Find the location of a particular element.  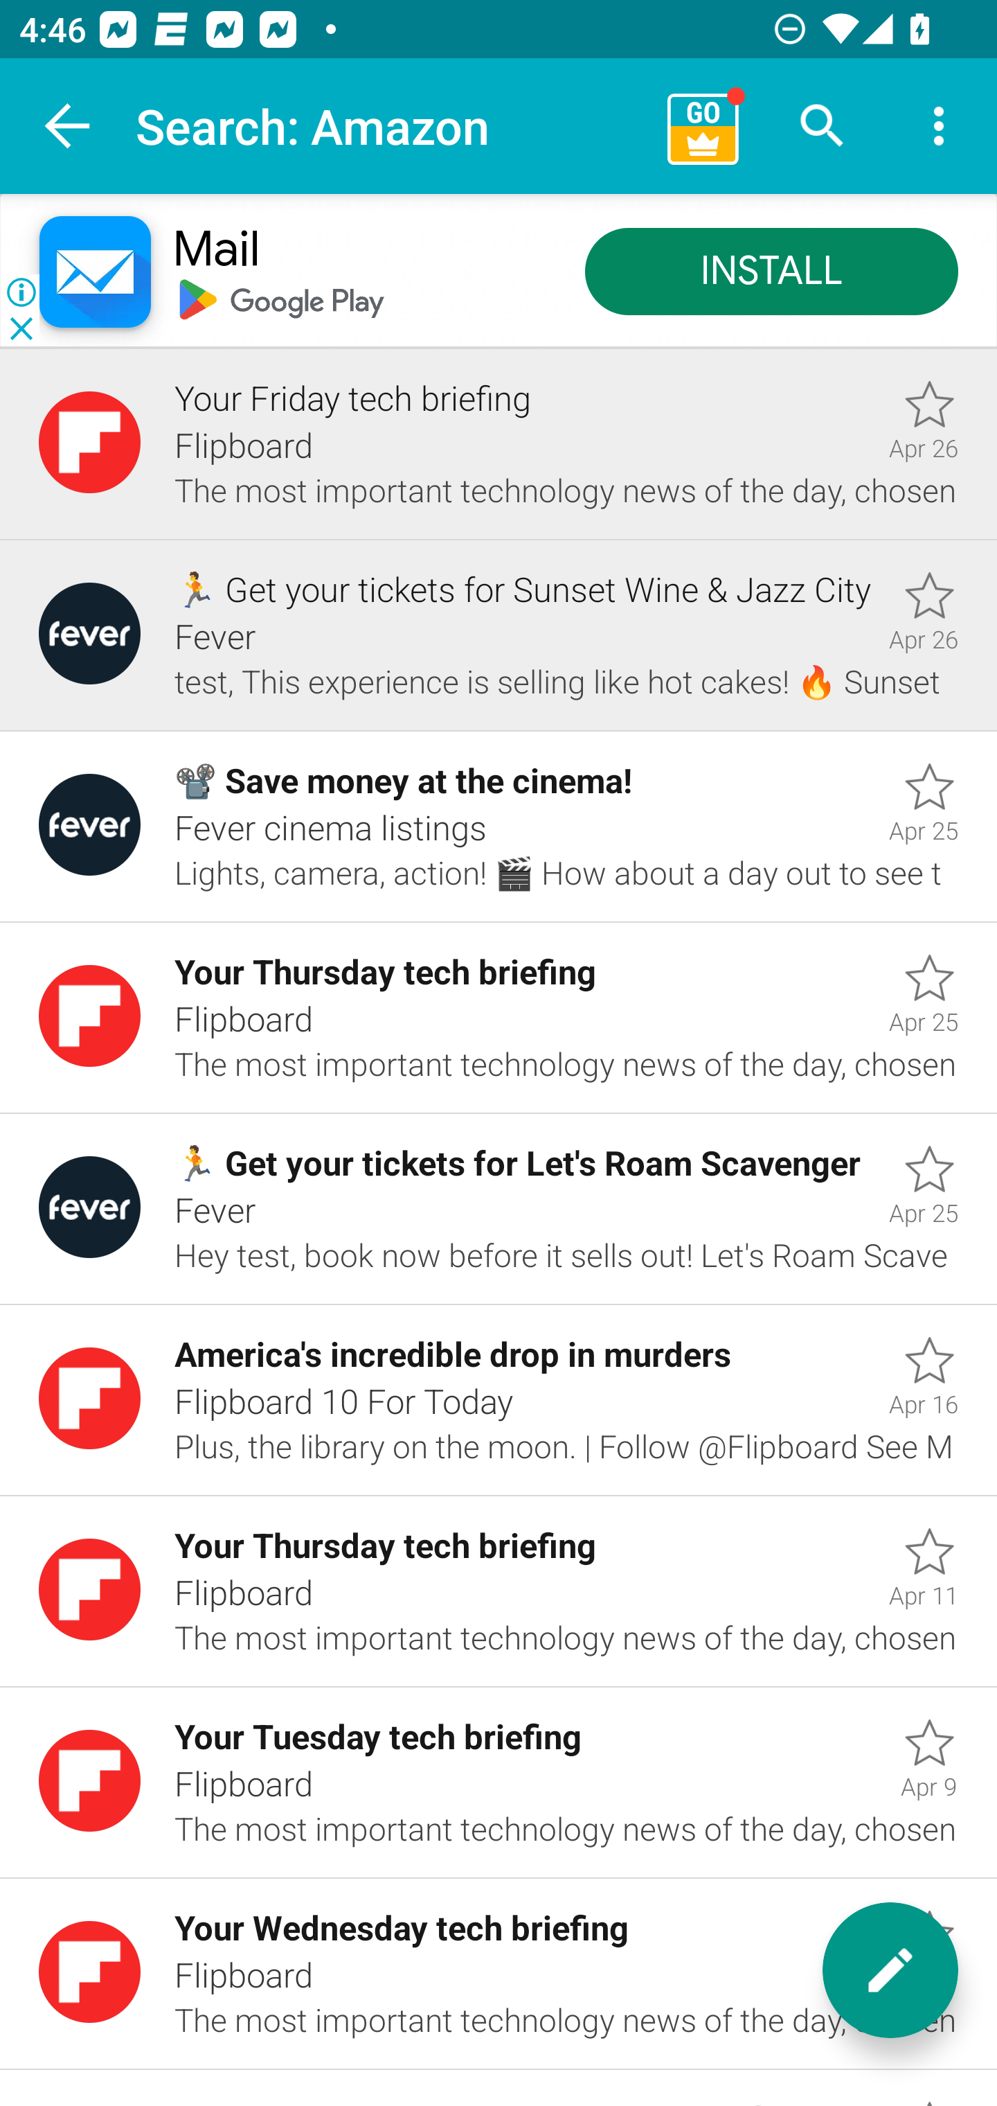

INSTALL is located at coordinates (771, 273).